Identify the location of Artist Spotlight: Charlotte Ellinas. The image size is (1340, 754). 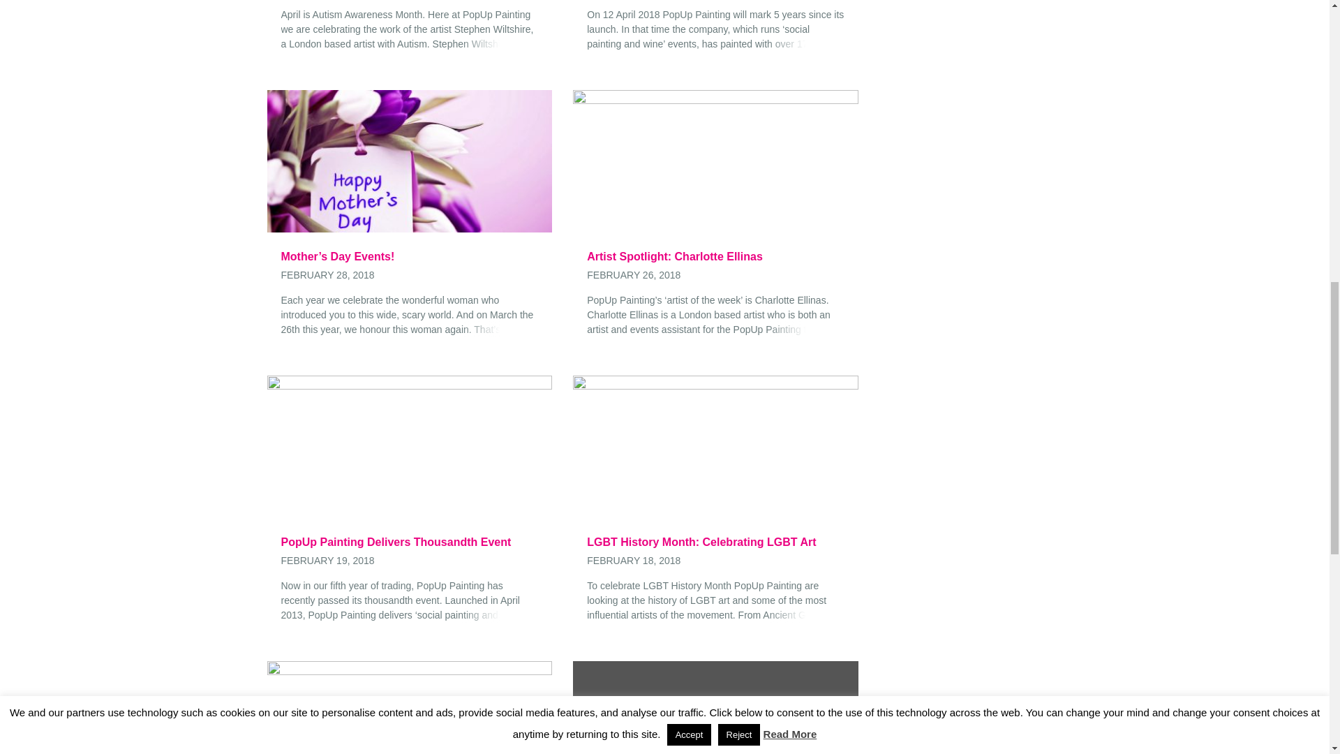
(715, 257).